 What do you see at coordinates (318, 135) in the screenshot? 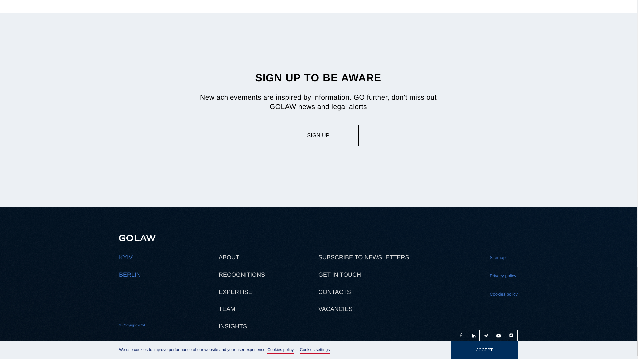
I see `SIGN UP` at bounding box center [318, 135].